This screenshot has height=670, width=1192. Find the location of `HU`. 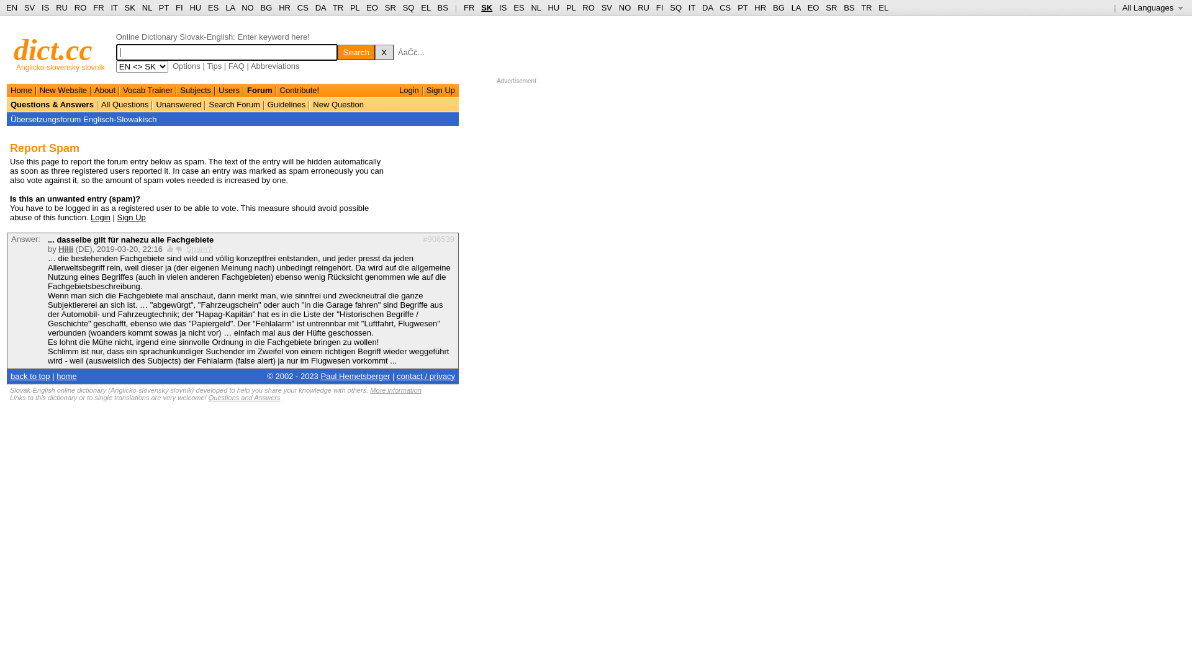

HU is located at coordinates (195, 7).